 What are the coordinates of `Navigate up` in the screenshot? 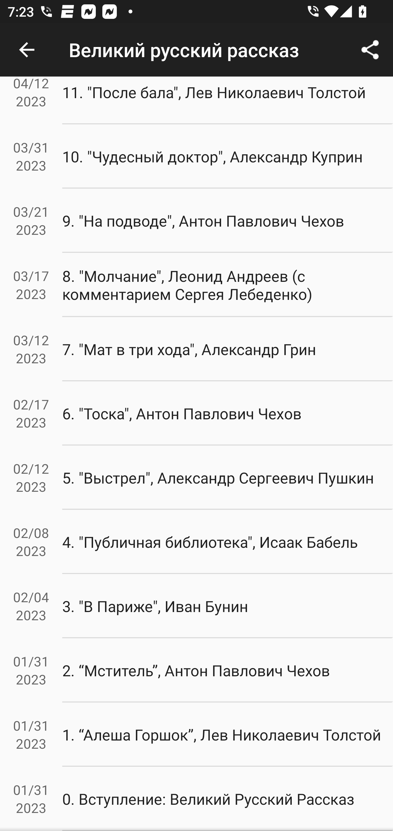 It's located at (27, 50).